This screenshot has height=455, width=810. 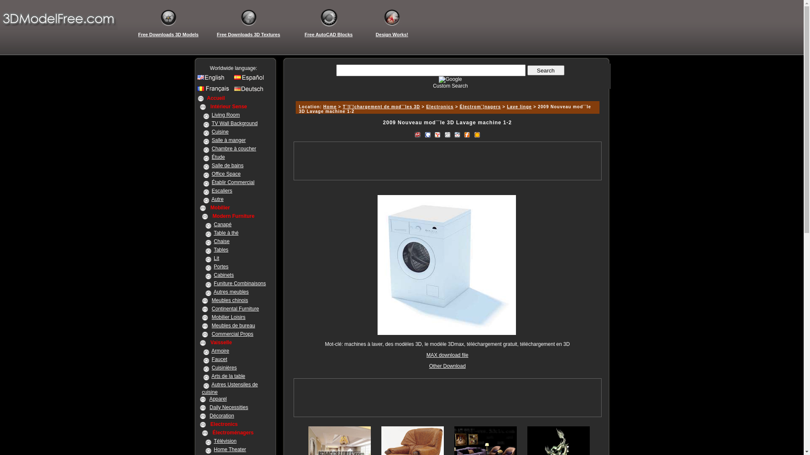 What do you see at coordinates (218, 399) in the screenshot?
I see `Apparel` at bounding box center [218, 399].